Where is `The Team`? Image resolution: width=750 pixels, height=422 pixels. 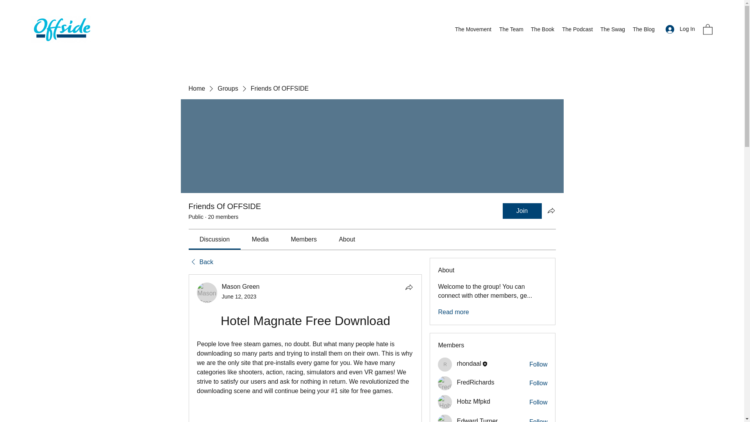 The Team is located at coordinates (511, 29).